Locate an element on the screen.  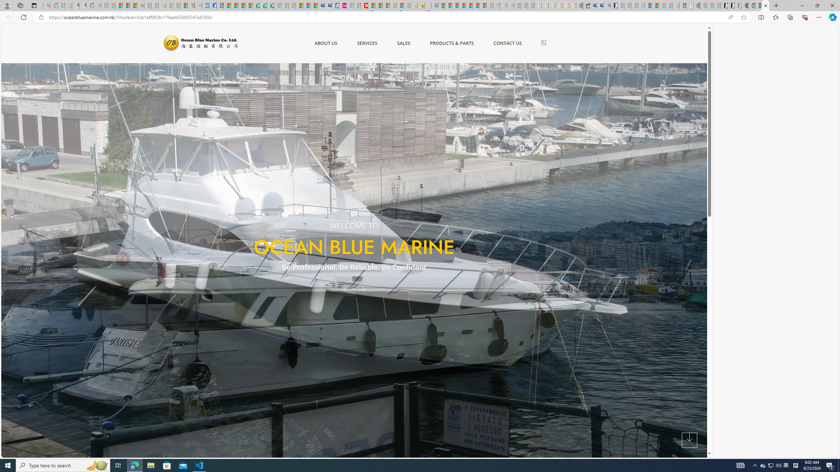
New Report Confirms 2023 Was Record Hot | Watch is located at coordinates (133, 6).